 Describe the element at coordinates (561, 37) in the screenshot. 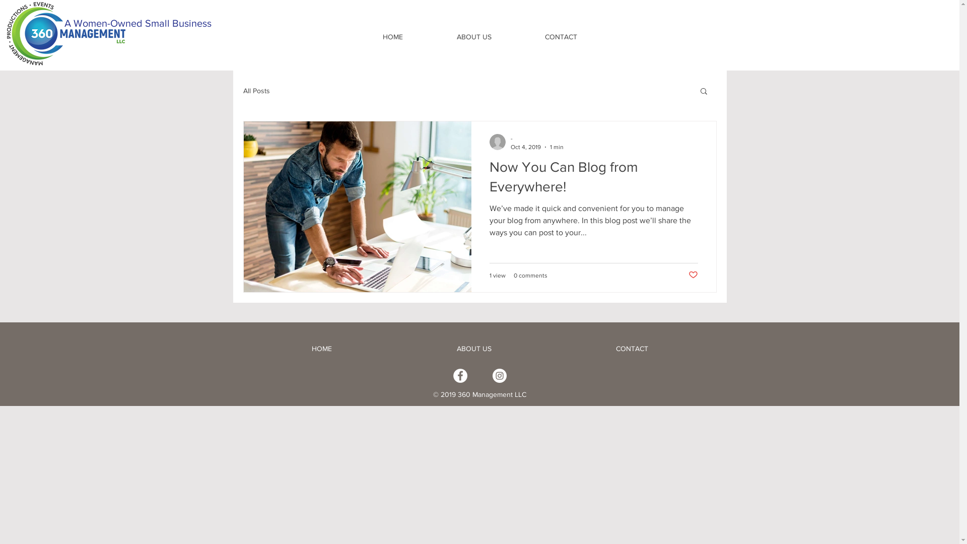

I see `CONTACT` at that location.